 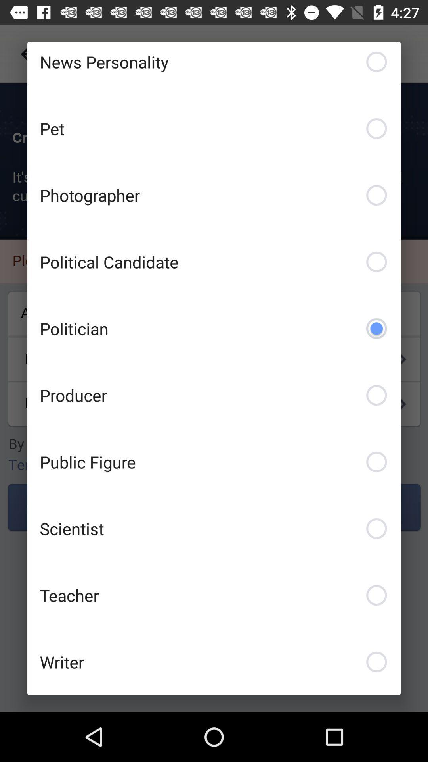 I want to click on flip until politician, so click(x=214, y=328).